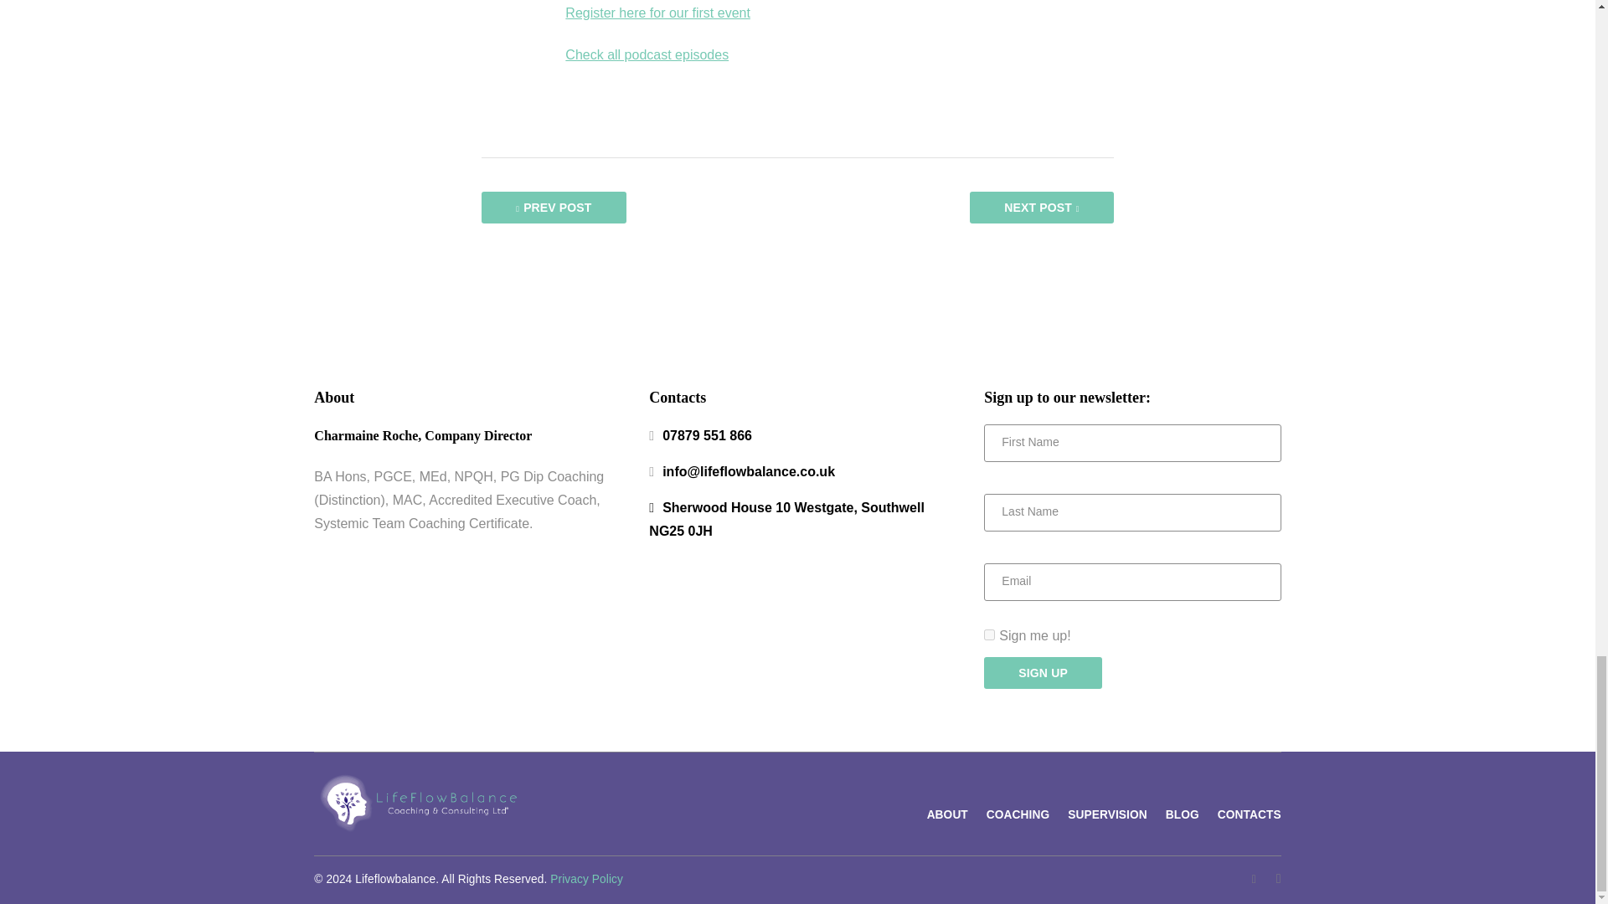 This screenshot has width=1608, height=904. What do you see at coordinates (1040, 207) in the screenshot?
I see `NEXT POST` at bounding box center [1040, 207].